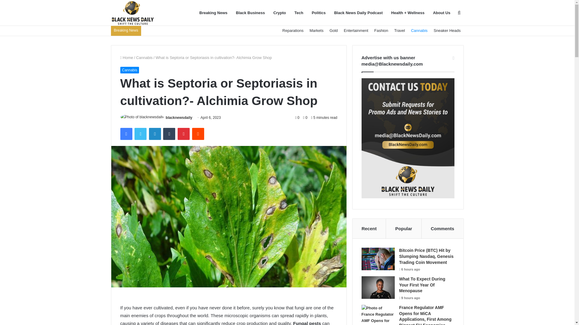  I want to click on Fashion, so click(381, 30).